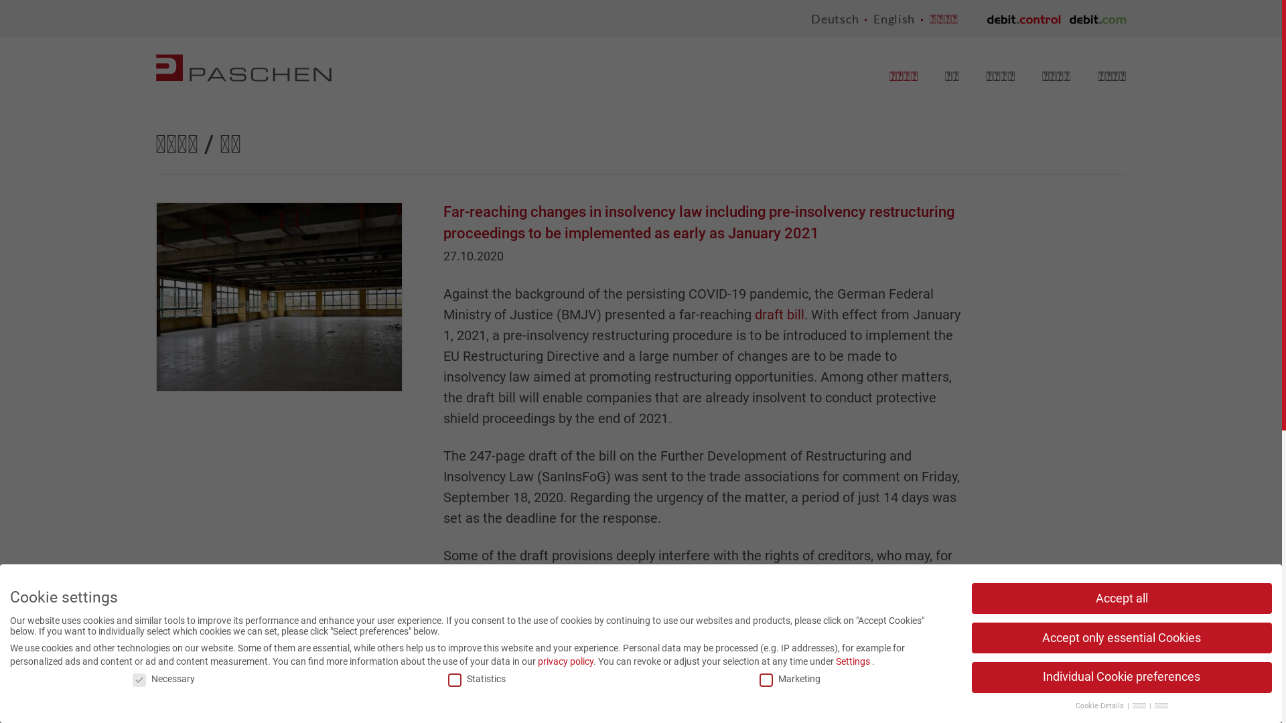 This screenshot has height=723, width=1286. What do you see at coordinates (1121, 677) in the screenshot?
I see `Individual Cookie preferences` at bounding box center [1121, 677].